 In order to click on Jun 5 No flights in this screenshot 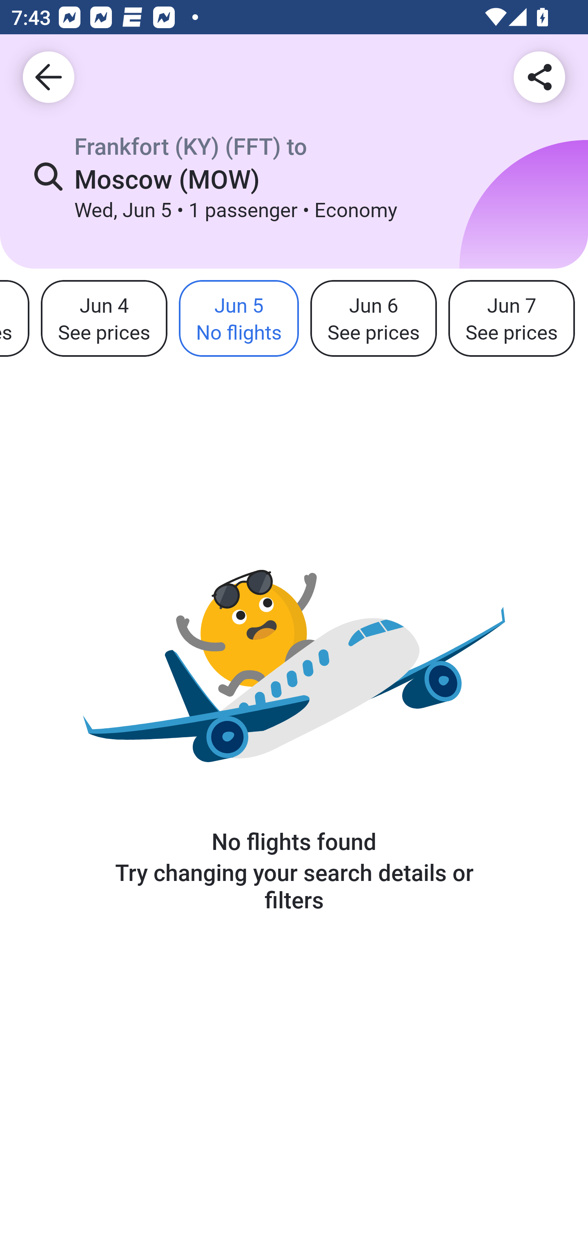, I will do `click(238, 319)`.